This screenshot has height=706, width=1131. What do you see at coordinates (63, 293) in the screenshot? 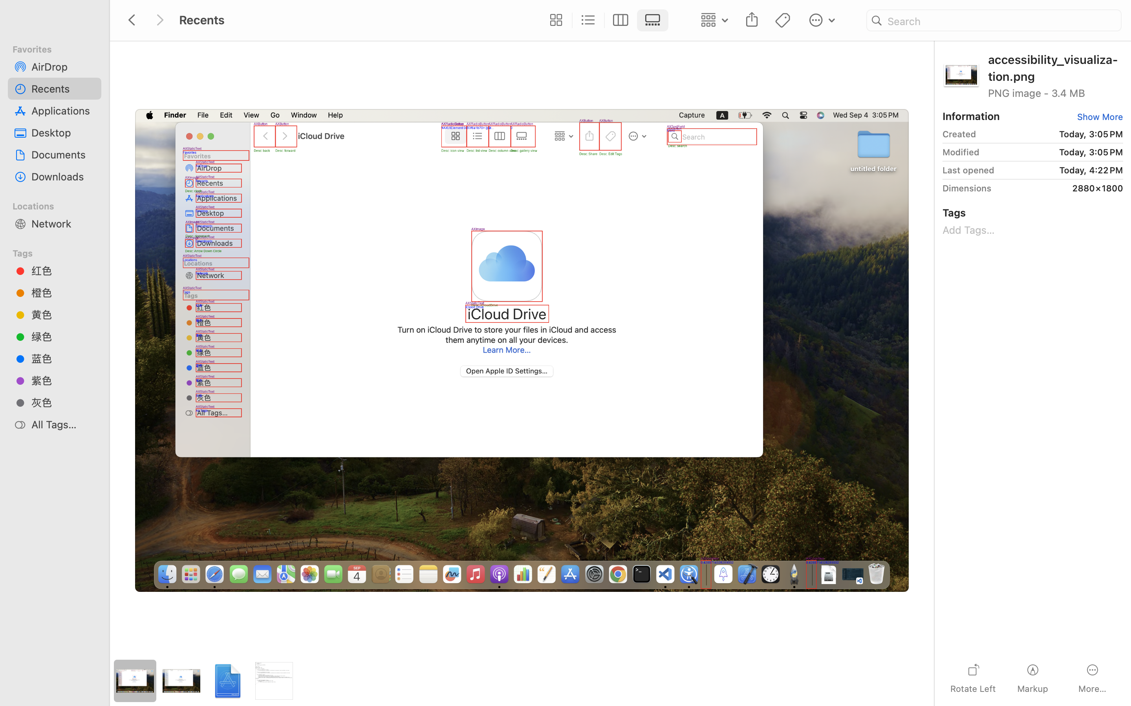
I see `橙色` at bounding box center [63, 293].